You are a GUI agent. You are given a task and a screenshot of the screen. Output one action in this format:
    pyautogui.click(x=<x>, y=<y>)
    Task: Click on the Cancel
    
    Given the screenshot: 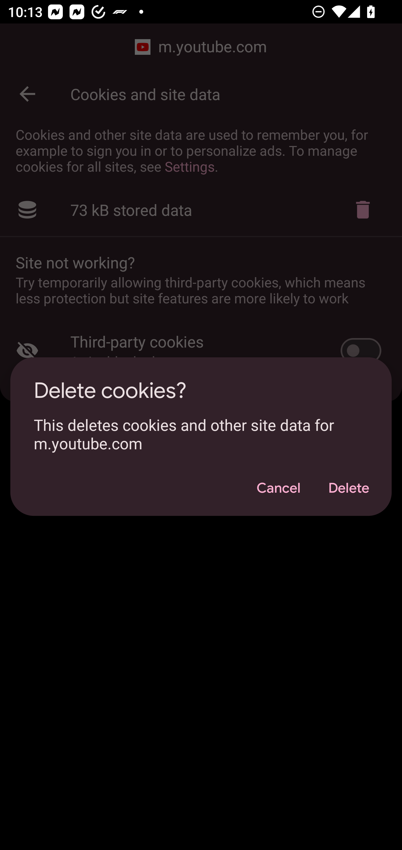 What is the action you would take?
    pyautogui.click(x=278, y=488)
    